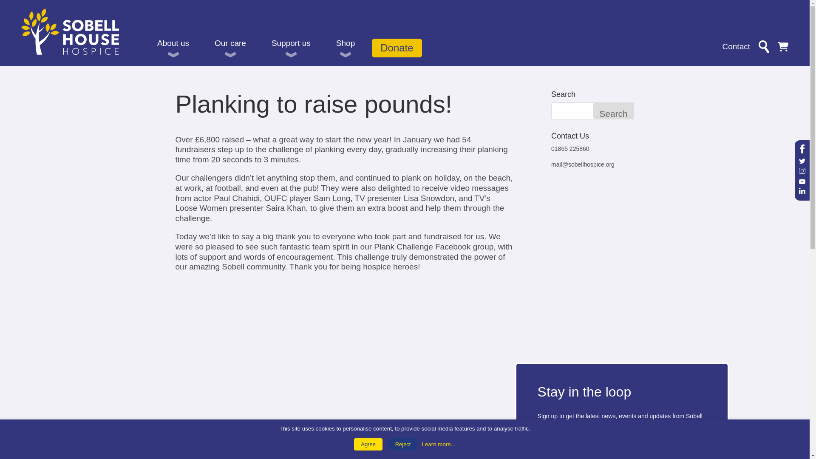 This screenshot has height=459, width=816. Describe the element at coordinates (614, 110) in the screenshot. I see `Search` at that location.